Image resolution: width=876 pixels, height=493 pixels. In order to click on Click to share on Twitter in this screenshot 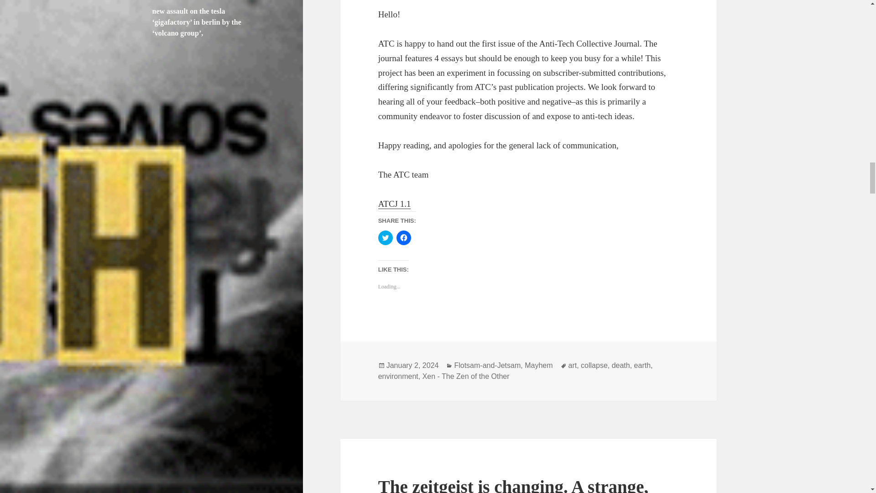, I will do `click(385, 237)`.